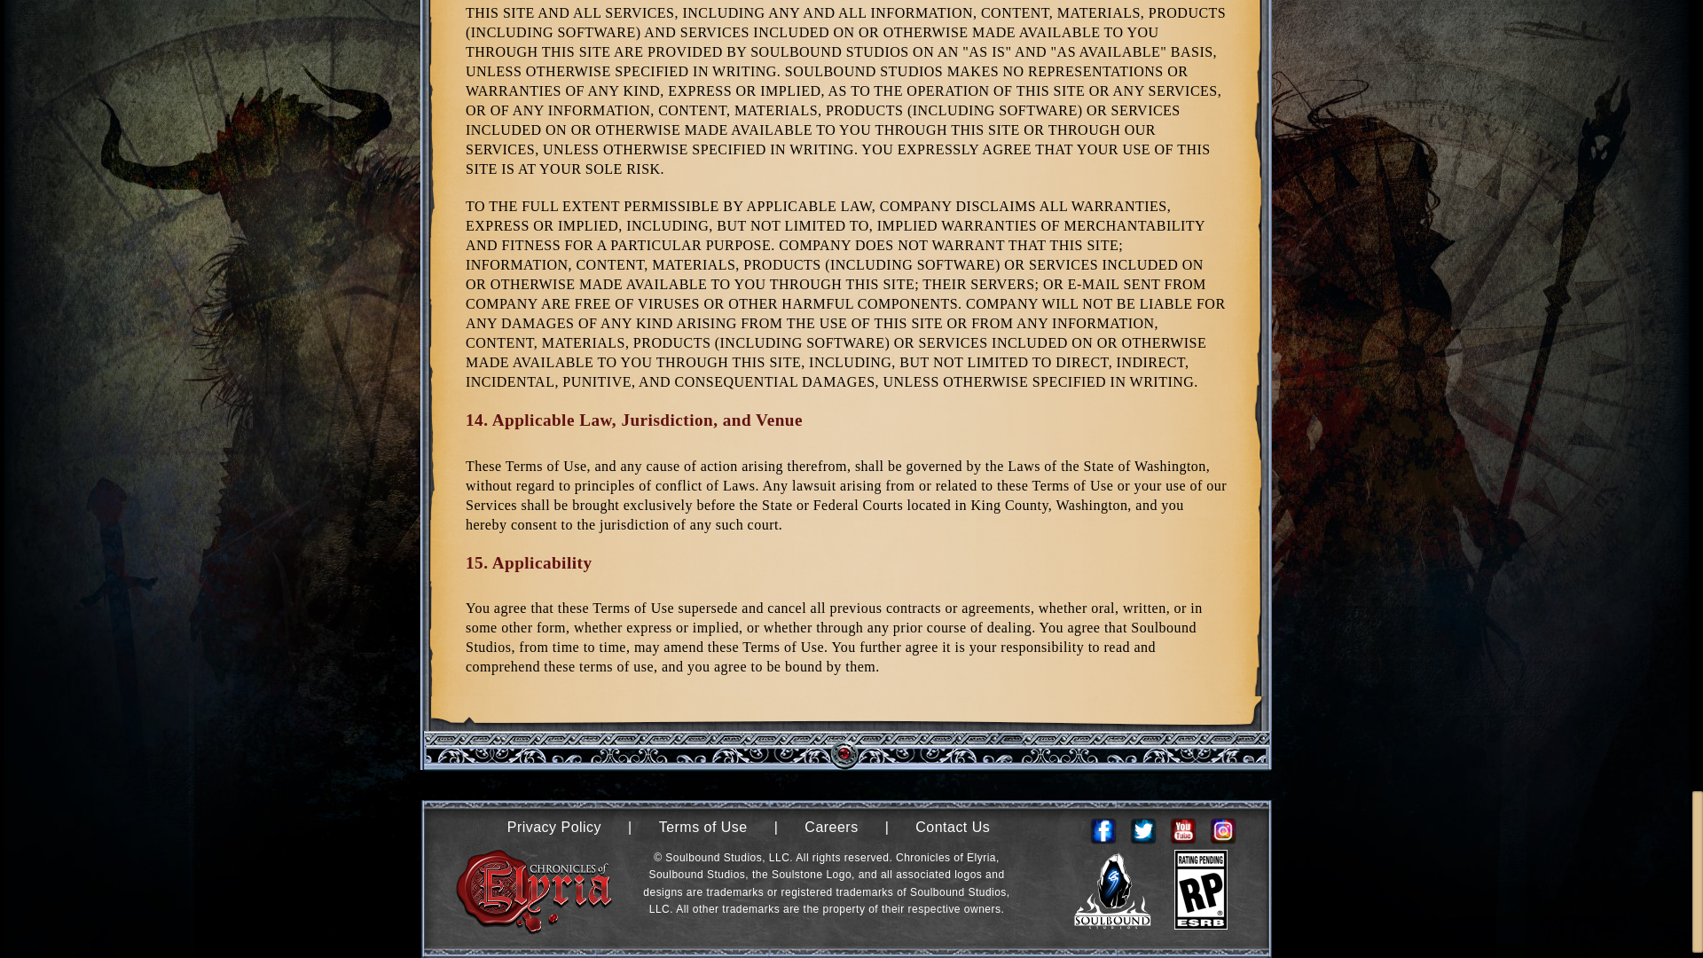  I want to click on Privacy Policy, so click(553, 827).